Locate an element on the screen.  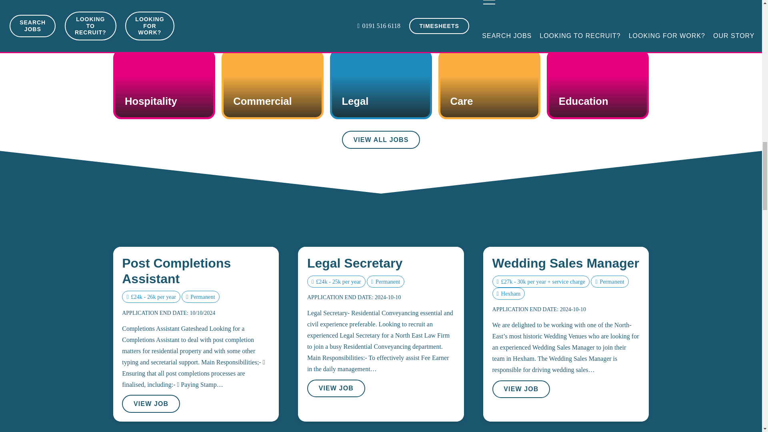
VIEW ALL JOBS is located at coordinates (381, 140).